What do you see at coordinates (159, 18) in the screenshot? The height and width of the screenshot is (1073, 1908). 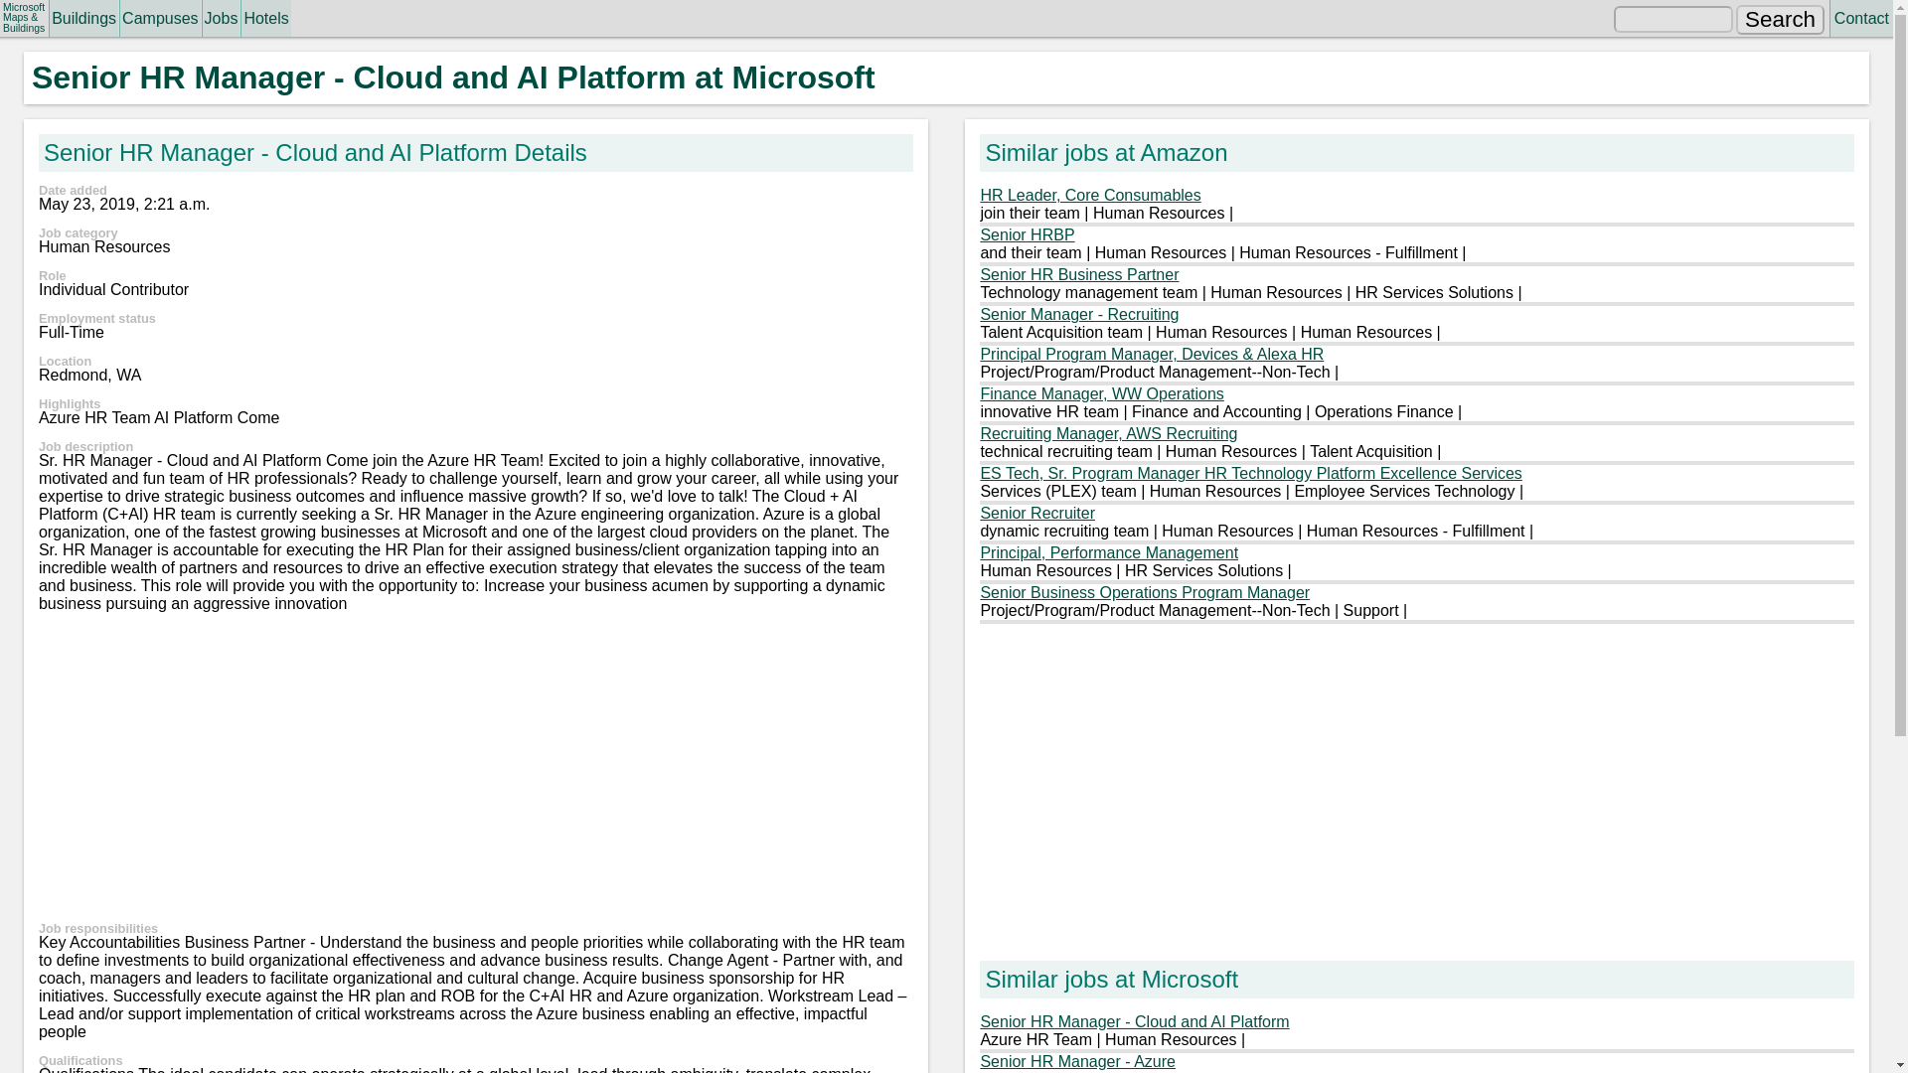 I see `Campuses` at bounding box center [159, 18].